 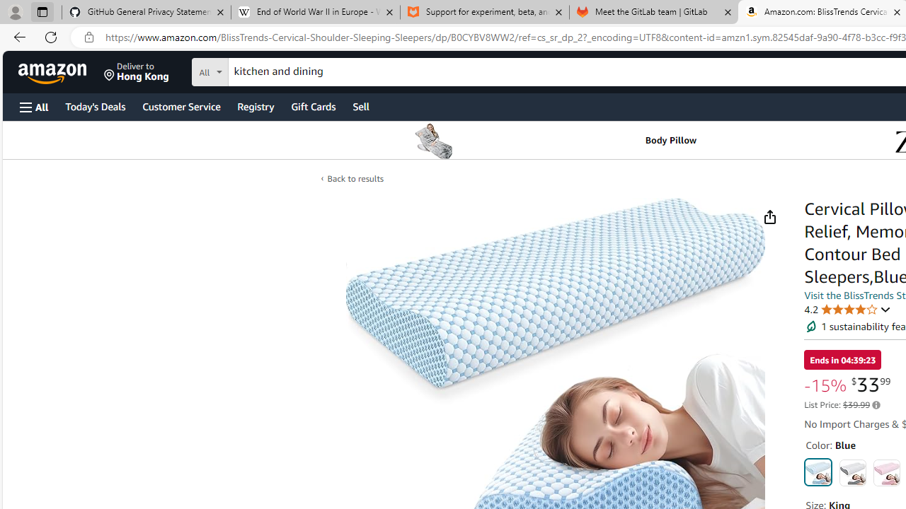 I want to click on Learn more about Amazon pricing and savings, so click(x=876, y=405).